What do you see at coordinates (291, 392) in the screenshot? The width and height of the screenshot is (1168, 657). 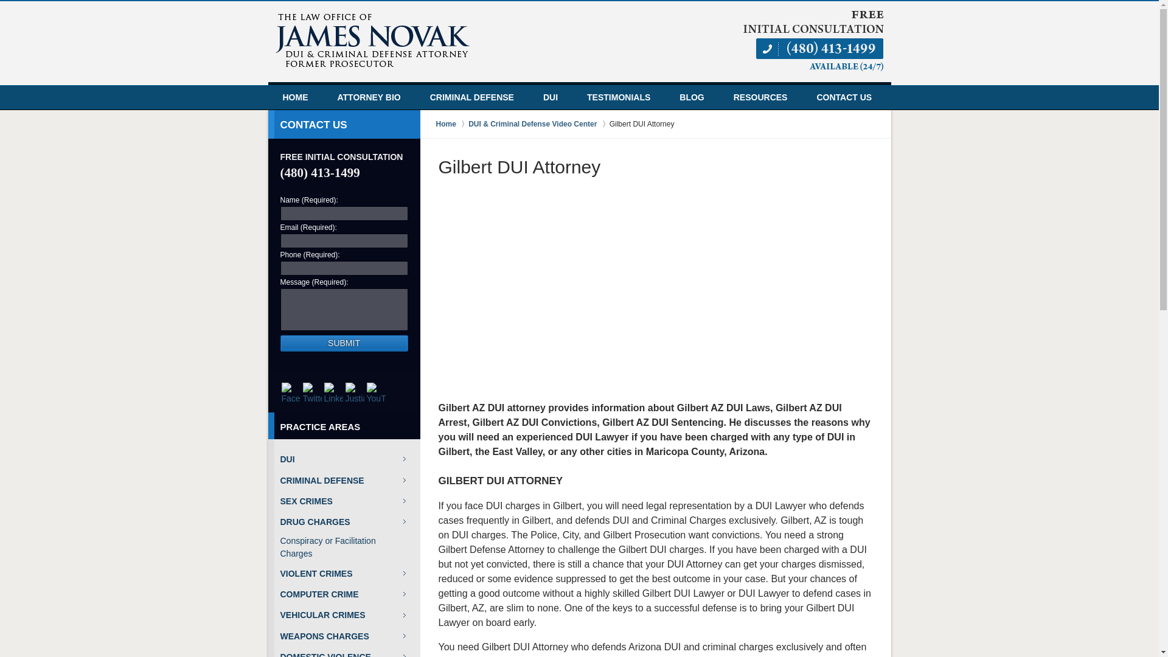 I see `Facebook` at bounding box center [291, 392].